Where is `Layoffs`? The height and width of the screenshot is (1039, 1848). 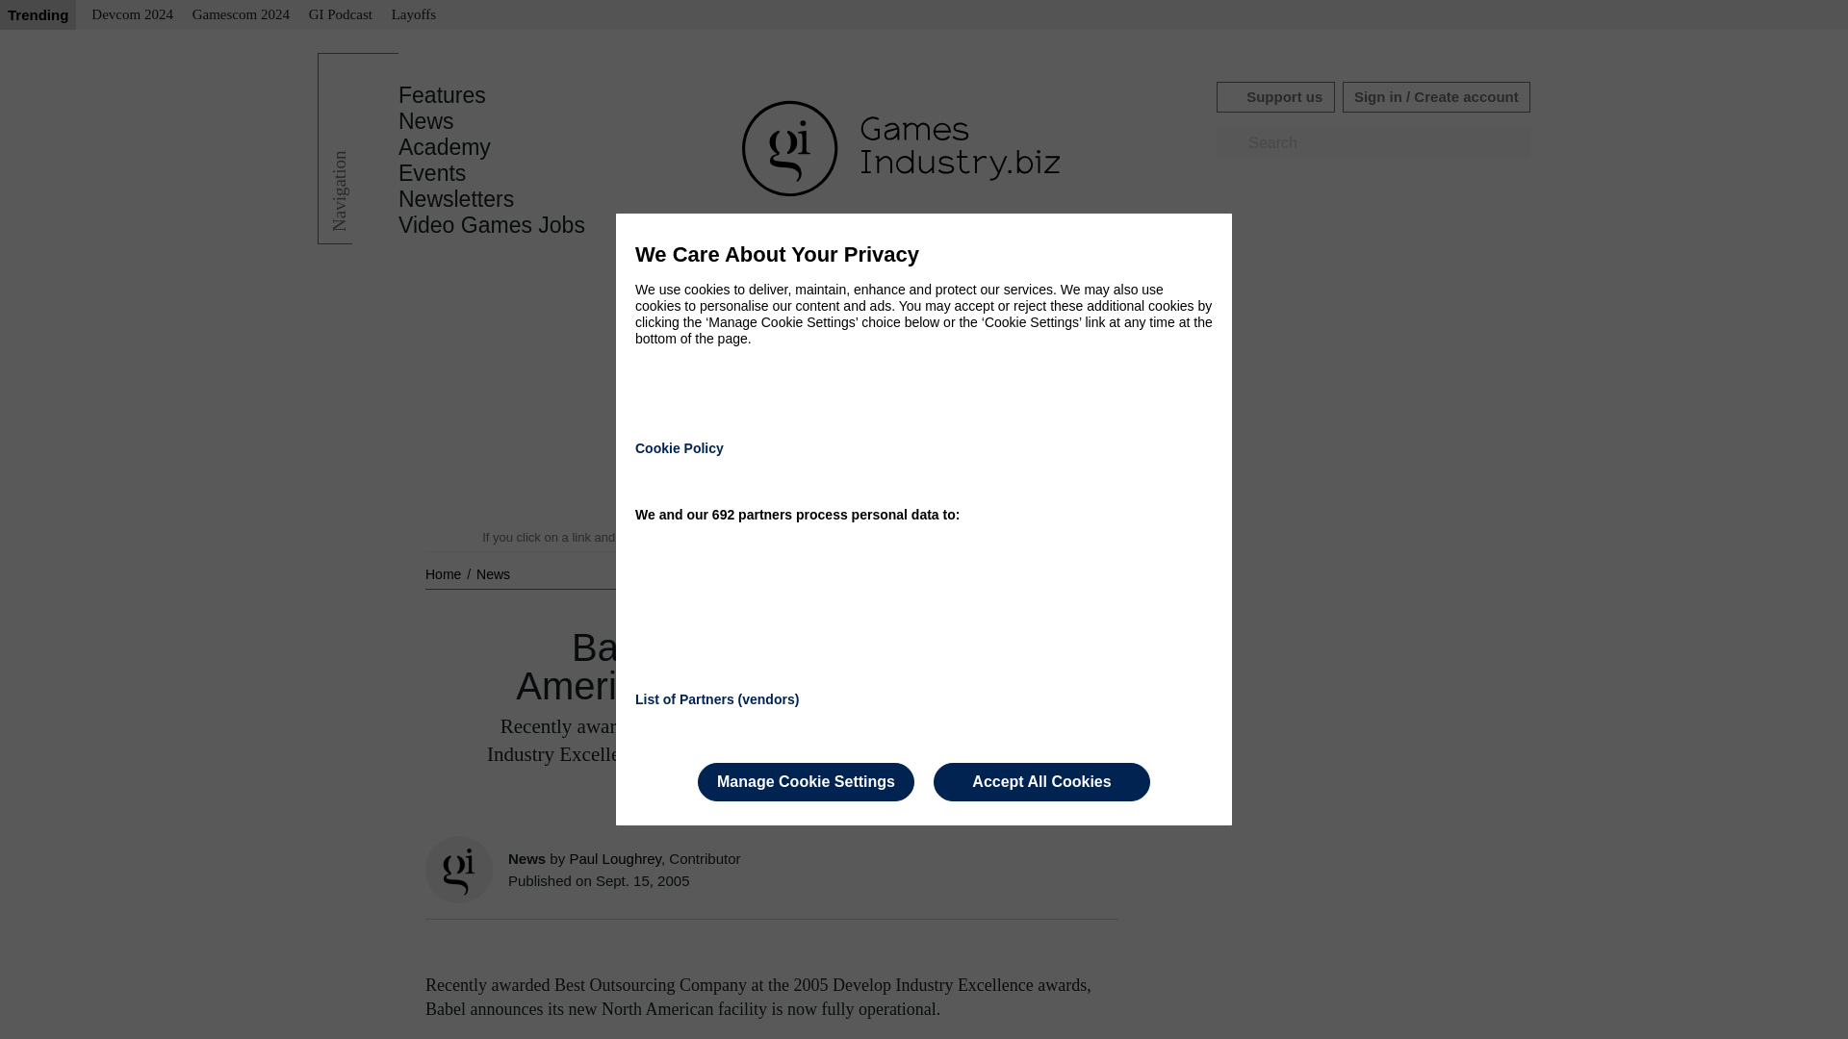
Layoffs is located at coordinates (414, 15).